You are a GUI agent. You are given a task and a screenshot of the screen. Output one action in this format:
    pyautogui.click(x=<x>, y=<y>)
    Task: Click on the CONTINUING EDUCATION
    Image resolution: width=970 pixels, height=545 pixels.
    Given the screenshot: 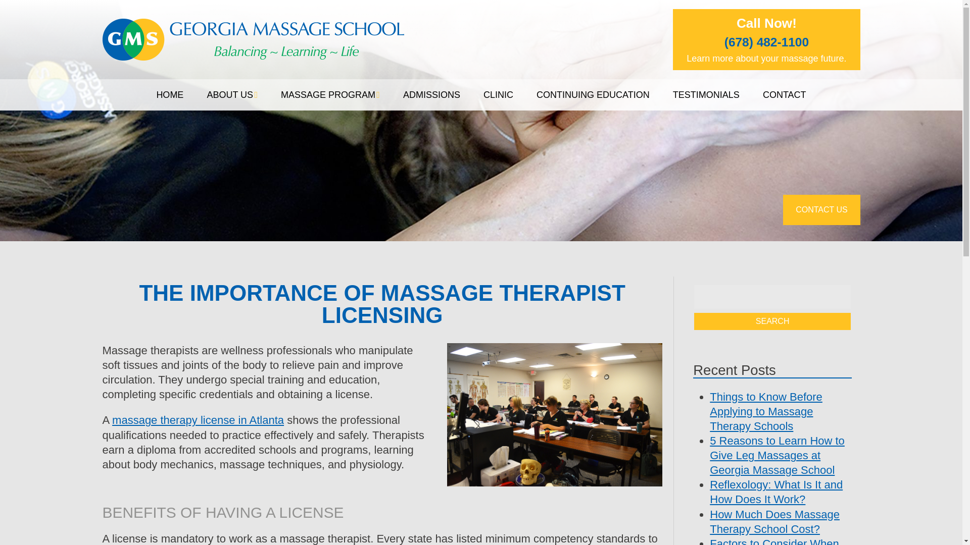 What is the action you would take?
    pyautogui.click(x=593, y=95)
    